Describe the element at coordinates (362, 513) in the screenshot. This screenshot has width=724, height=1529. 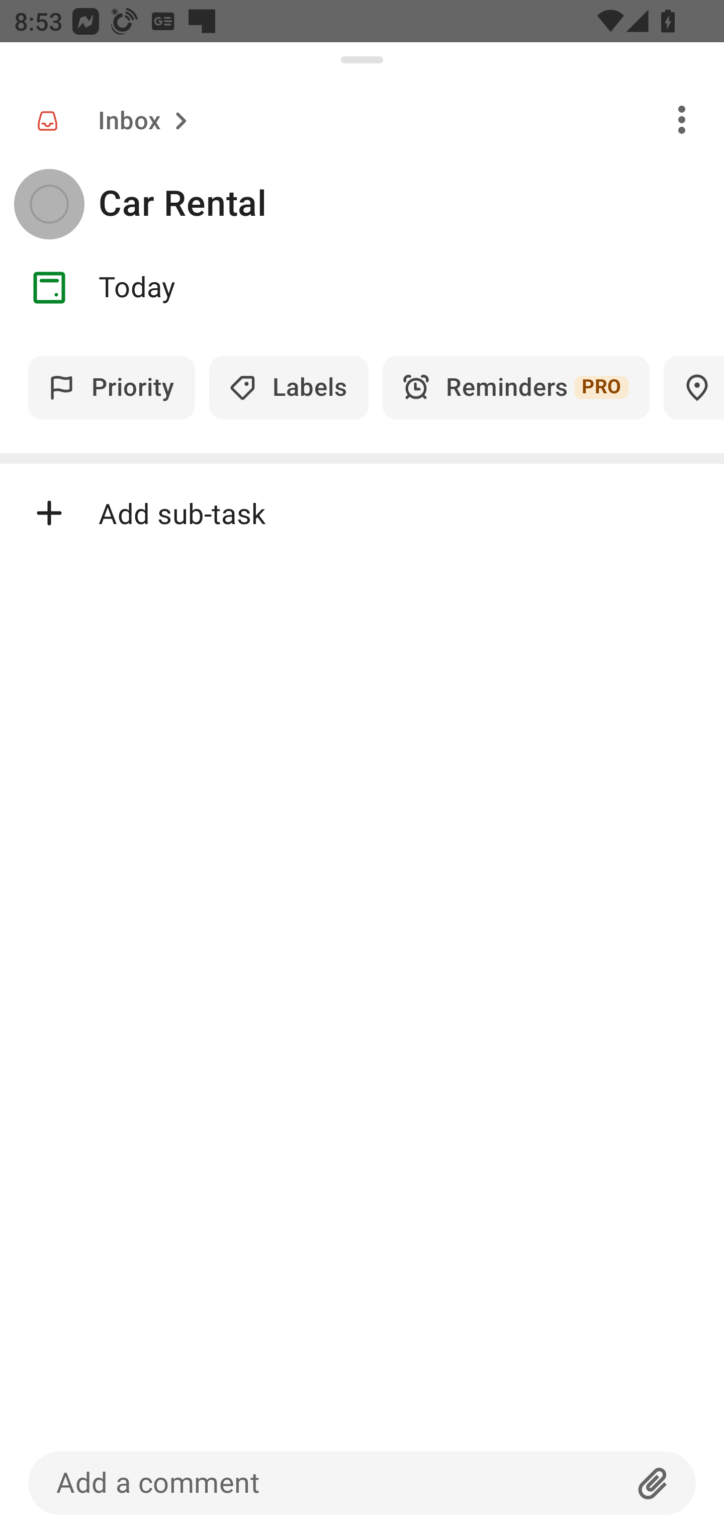
I see `Add sub-task` at that location.